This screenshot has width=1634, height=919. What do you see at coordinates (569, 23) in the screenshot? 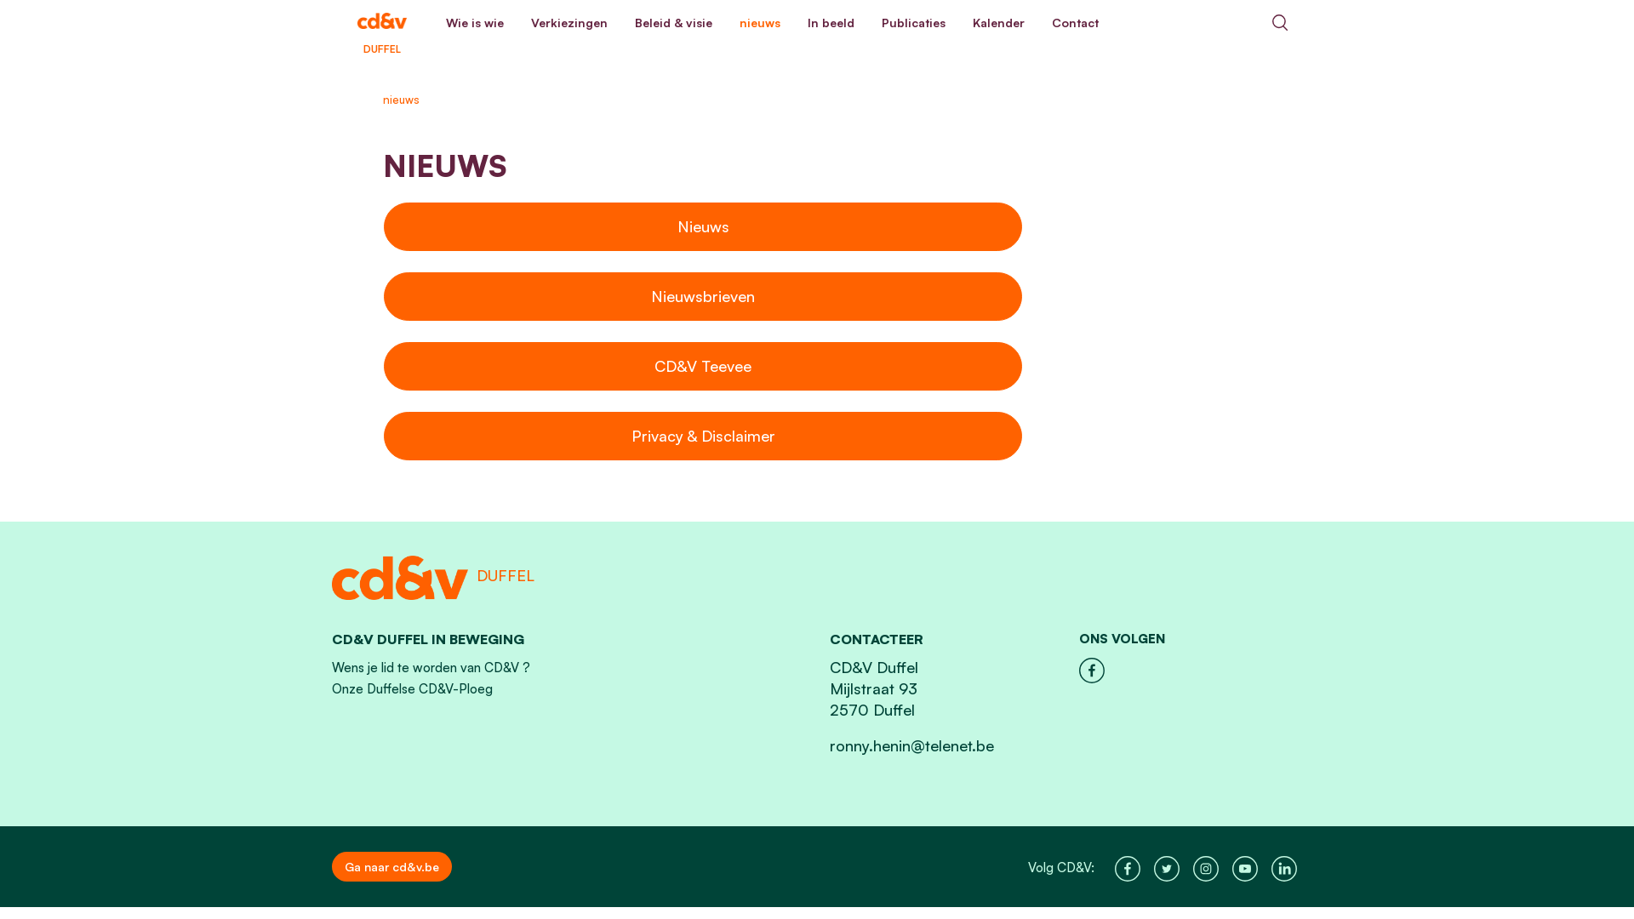
I see `Verkiezingen` at bounding box center [569, 23].